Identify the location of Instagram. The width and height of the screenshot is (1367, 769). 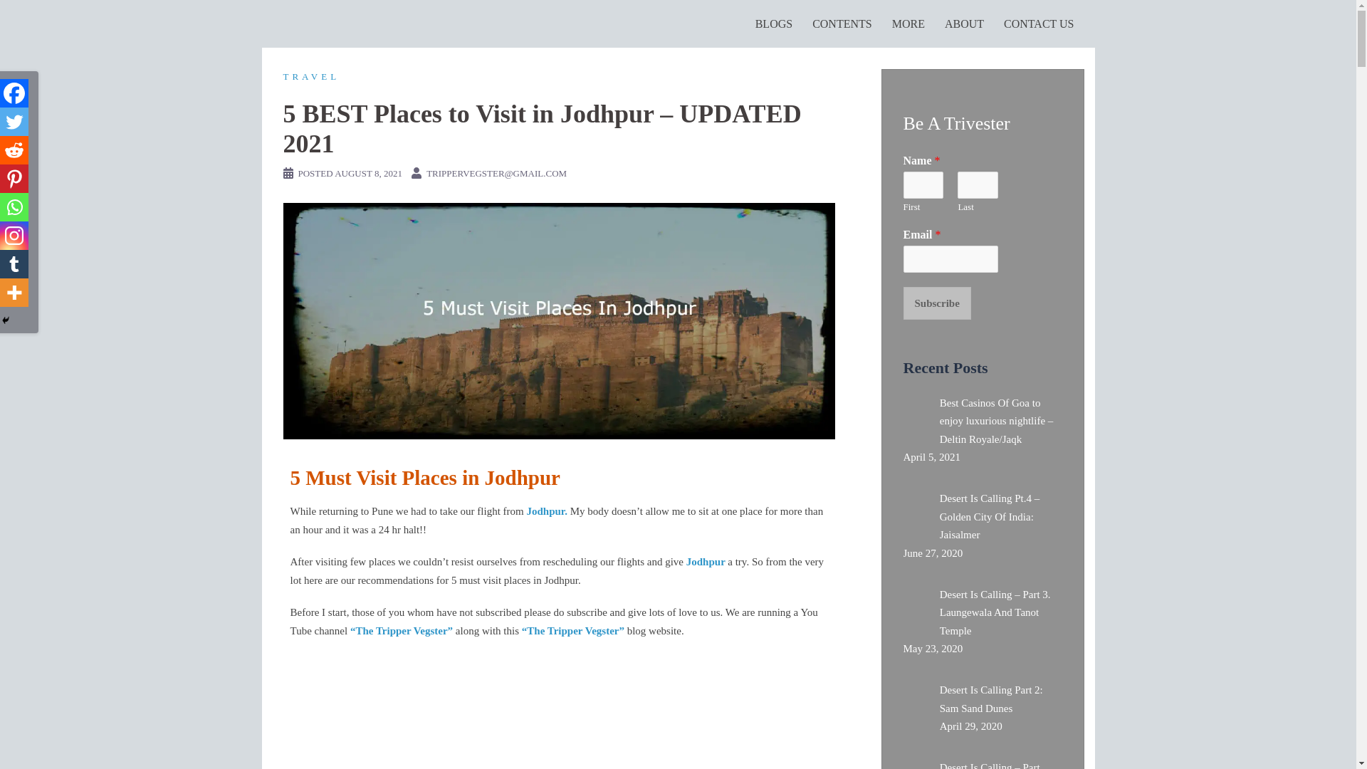
(14, 236).